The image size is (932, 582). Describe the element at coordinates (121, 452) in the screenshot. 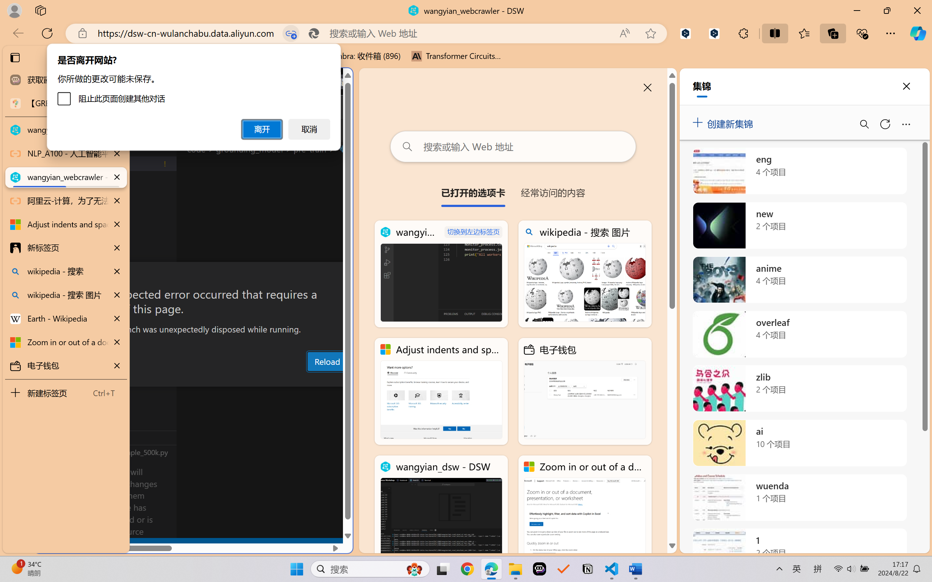

I see `Timeline Section` at that location.